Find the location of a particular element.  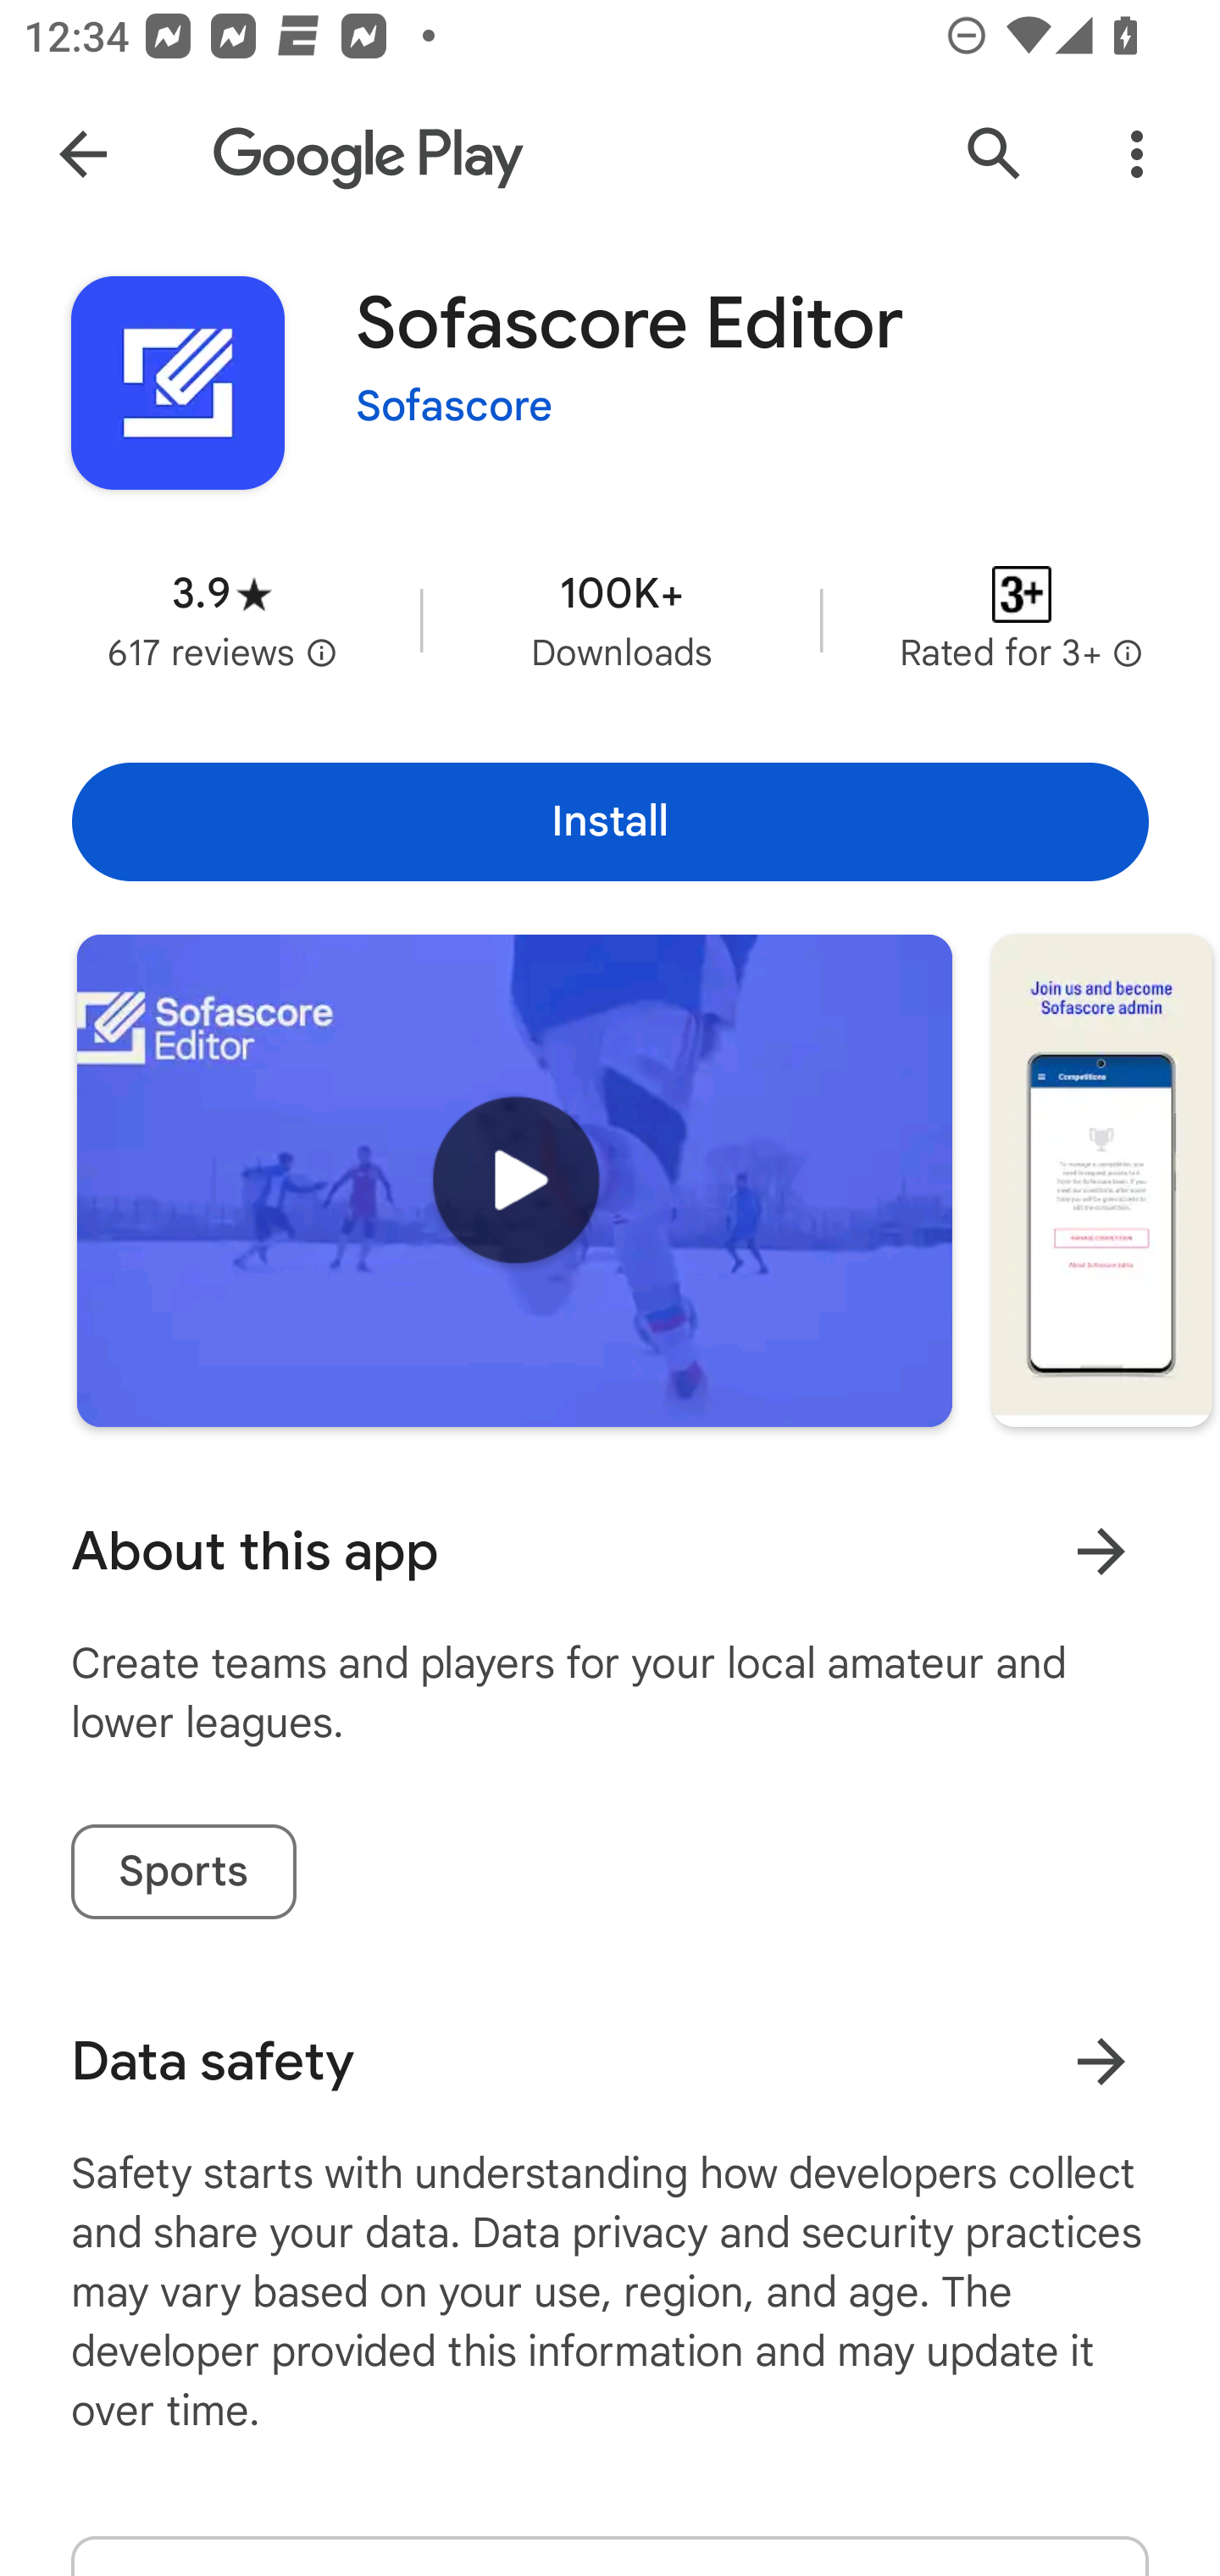

Install is located at coordinates (610, 821).